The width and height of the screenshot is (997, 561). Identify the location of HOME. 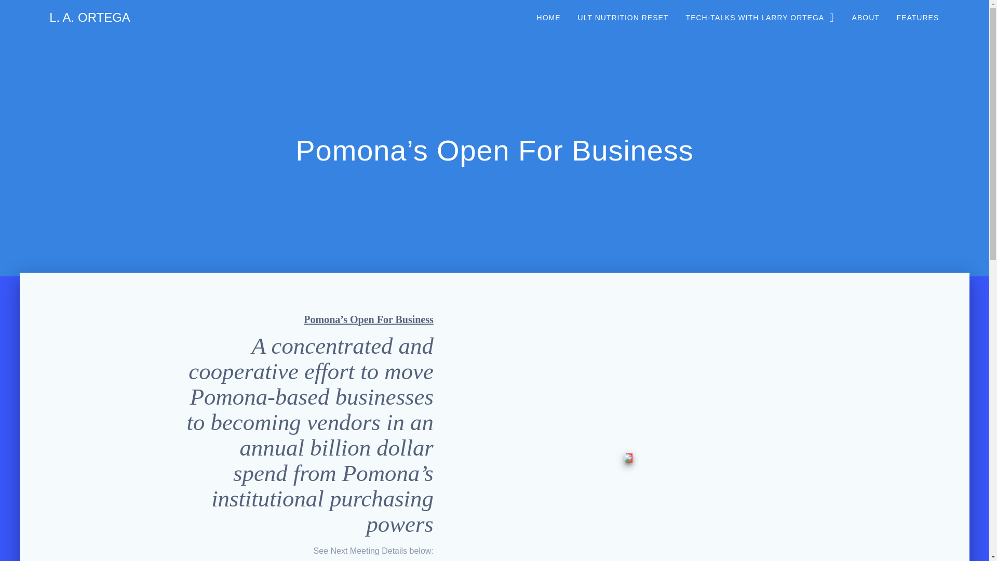
(548, 18).